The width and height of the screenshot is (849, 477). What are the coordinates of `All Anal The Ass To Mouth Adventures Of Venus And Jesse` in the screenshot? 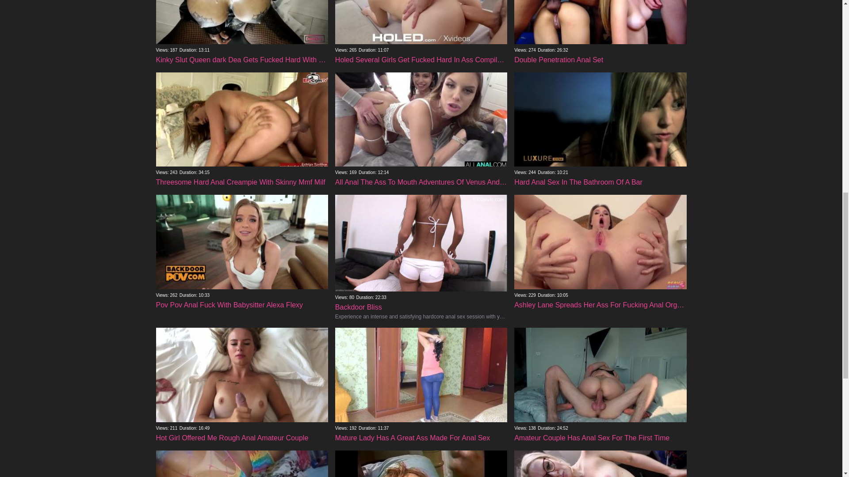 It's located at (421, 151).